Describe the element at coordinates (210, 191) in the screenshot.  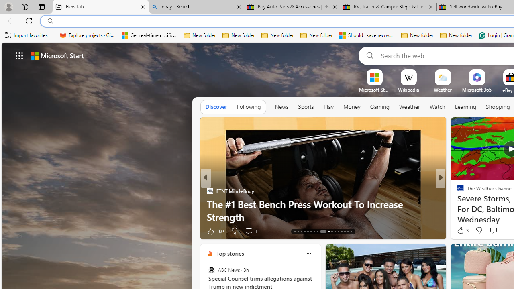
I see `ETNT Mind+Body` at that location.